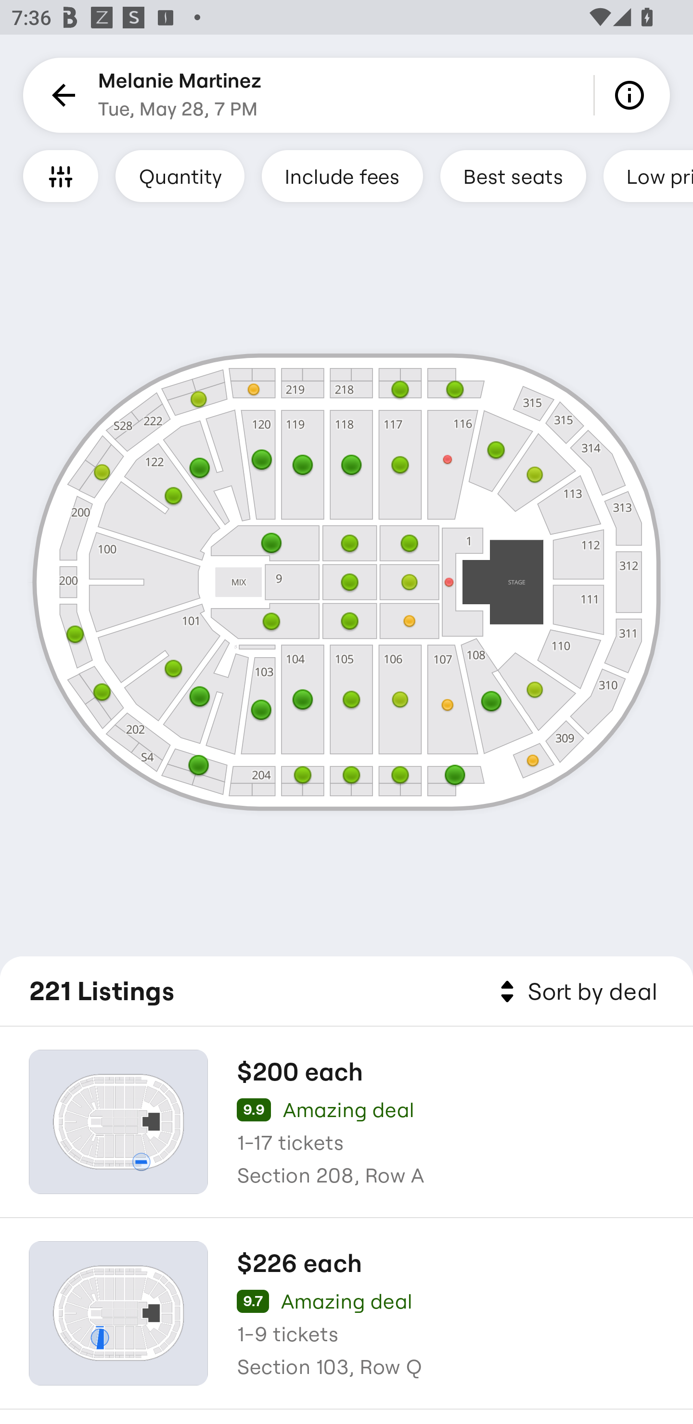  I want to click on Quantity, so click(180, 176).